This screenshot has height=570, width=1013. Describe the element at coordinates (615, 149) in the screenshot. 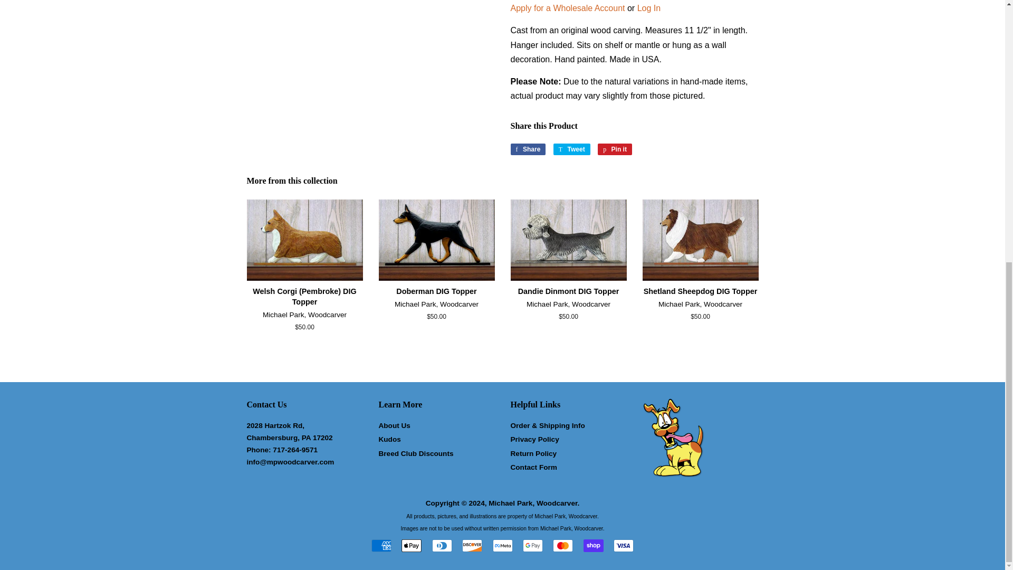

I see `Pin on Pinterest` at that location.